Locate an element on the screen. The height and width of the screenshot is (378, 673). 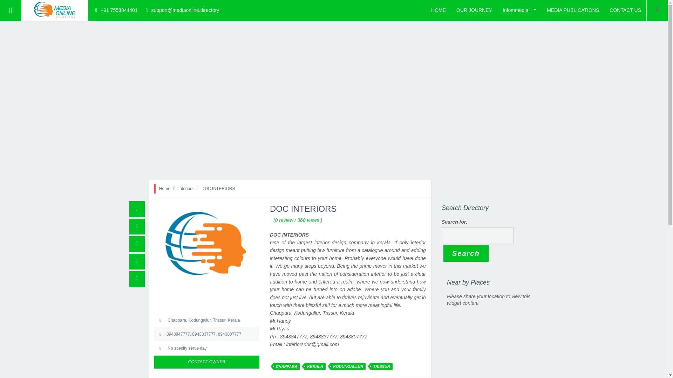
Search is located at coordinates (466, 253).